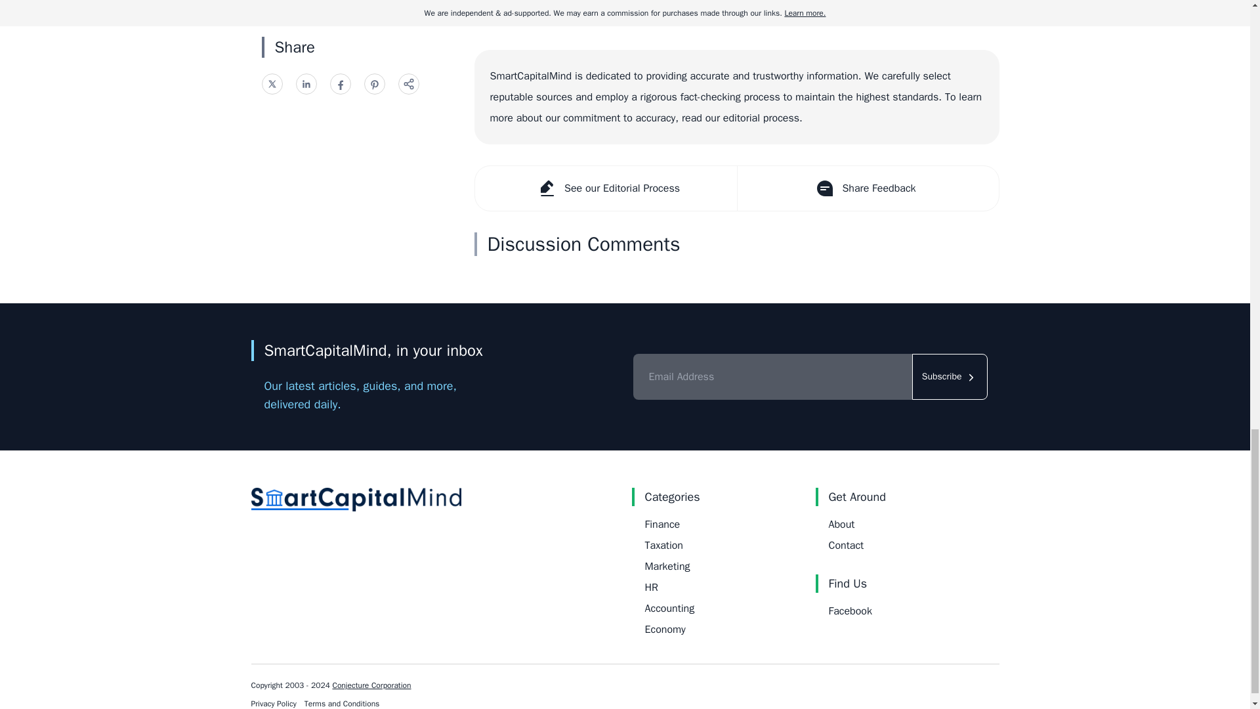 The height and width of the screenshot is (709, 1260). I want to click on Share Feedback, so click(866, 188).